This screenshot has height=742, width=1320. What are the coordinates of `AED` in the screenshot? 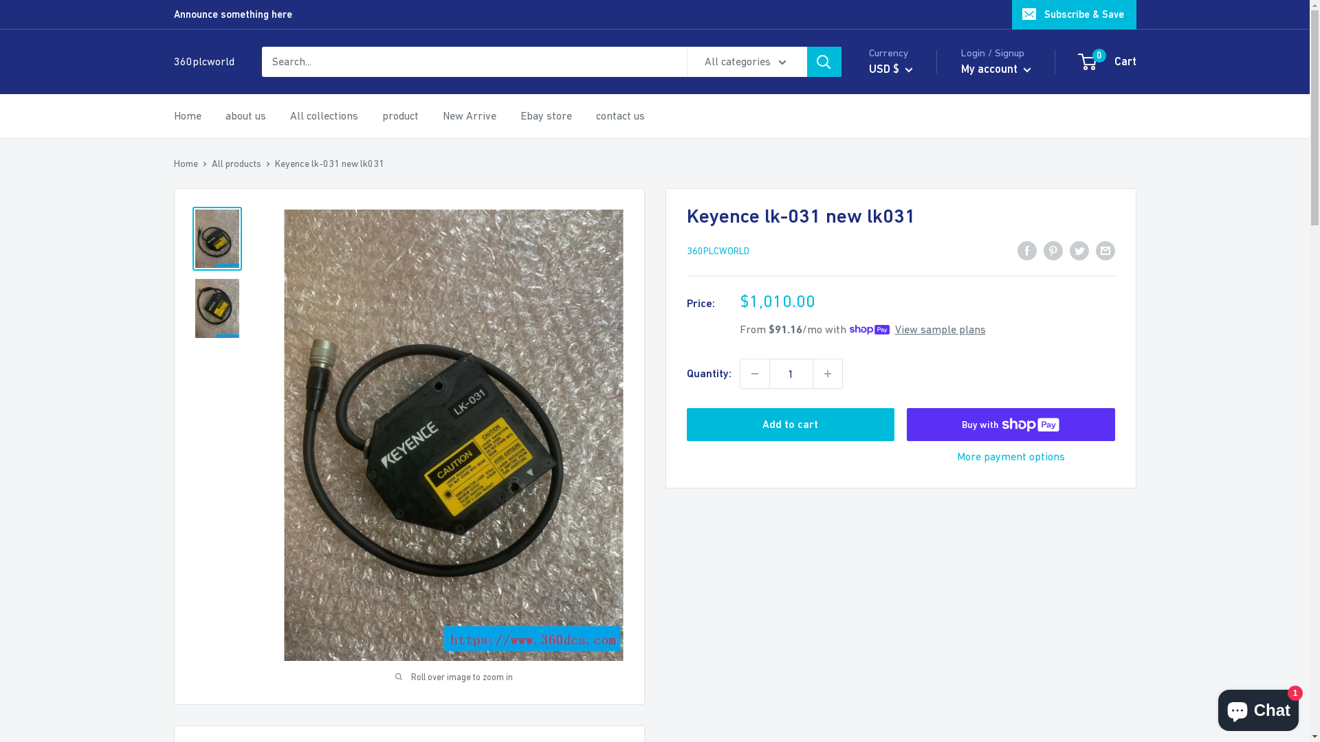 It's located at (912, 230).